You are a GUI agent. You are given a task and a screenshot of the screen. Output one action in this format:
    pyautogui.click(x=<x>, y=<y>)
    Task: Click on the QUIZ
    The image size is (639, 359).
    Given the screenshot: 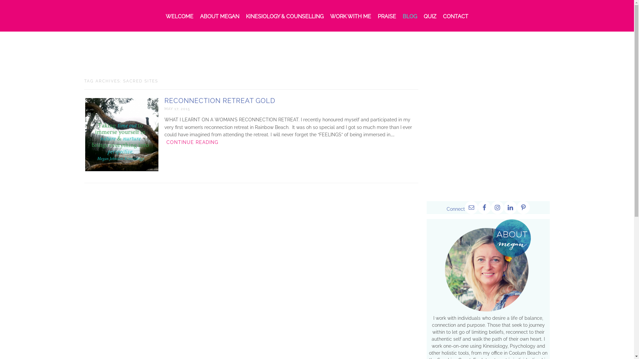 What is the action you would take?
    pyautogui.click(x=430, y=17)
    